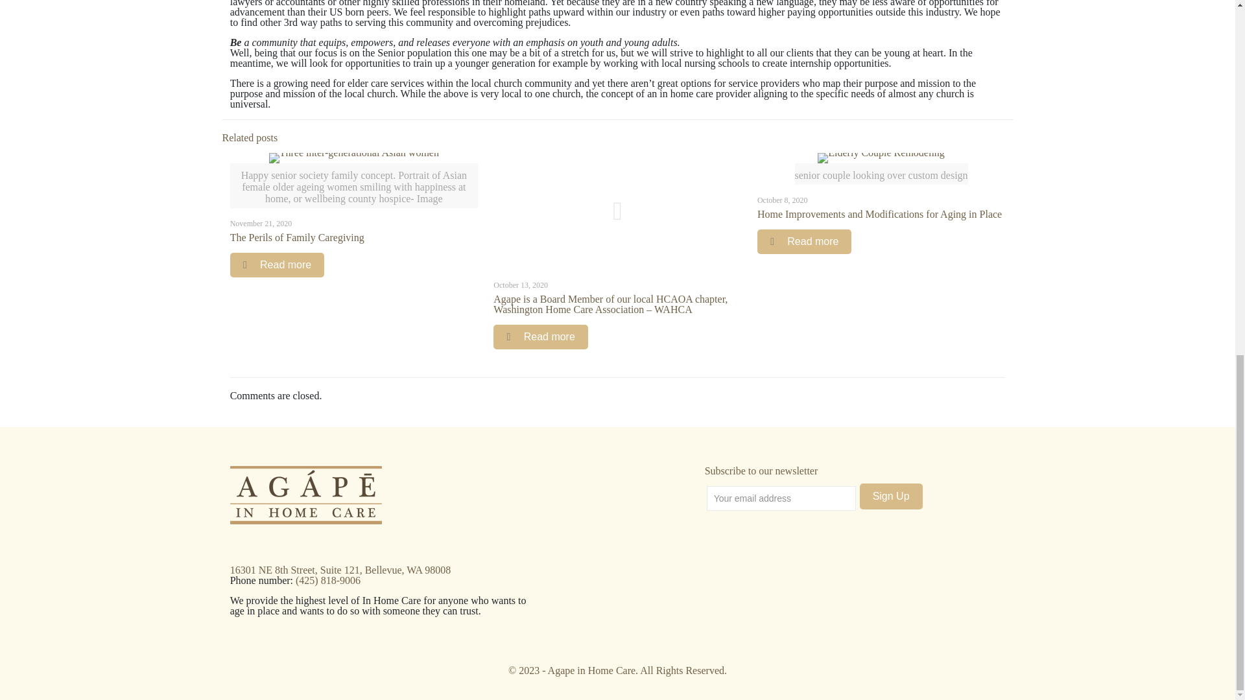 Image resolution: width=1245 pixels, height=700 pixels. I want to click on Read more, so click(278, 264).